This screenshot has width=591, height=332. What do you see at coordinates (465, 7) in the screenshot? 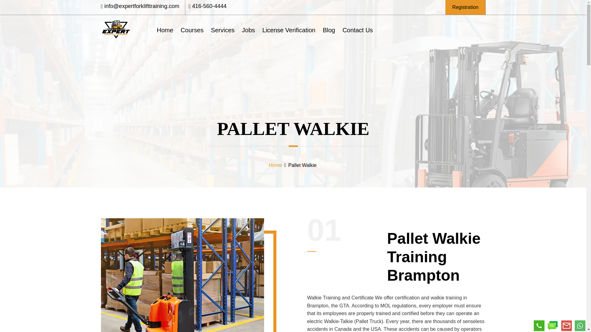
I see `Registration` at bounding box center [465, 7].